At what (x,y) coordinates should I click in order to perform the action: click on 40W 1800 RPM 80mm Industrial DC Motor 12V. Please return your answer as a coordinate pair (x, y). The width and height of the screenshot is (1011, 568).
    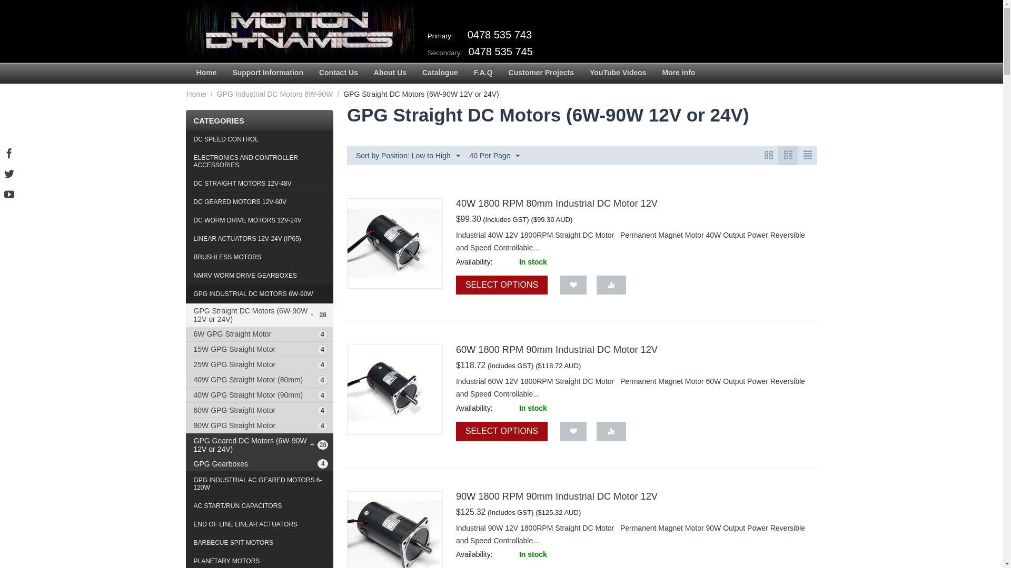
    Looking at the image, I should click on (557, 204).